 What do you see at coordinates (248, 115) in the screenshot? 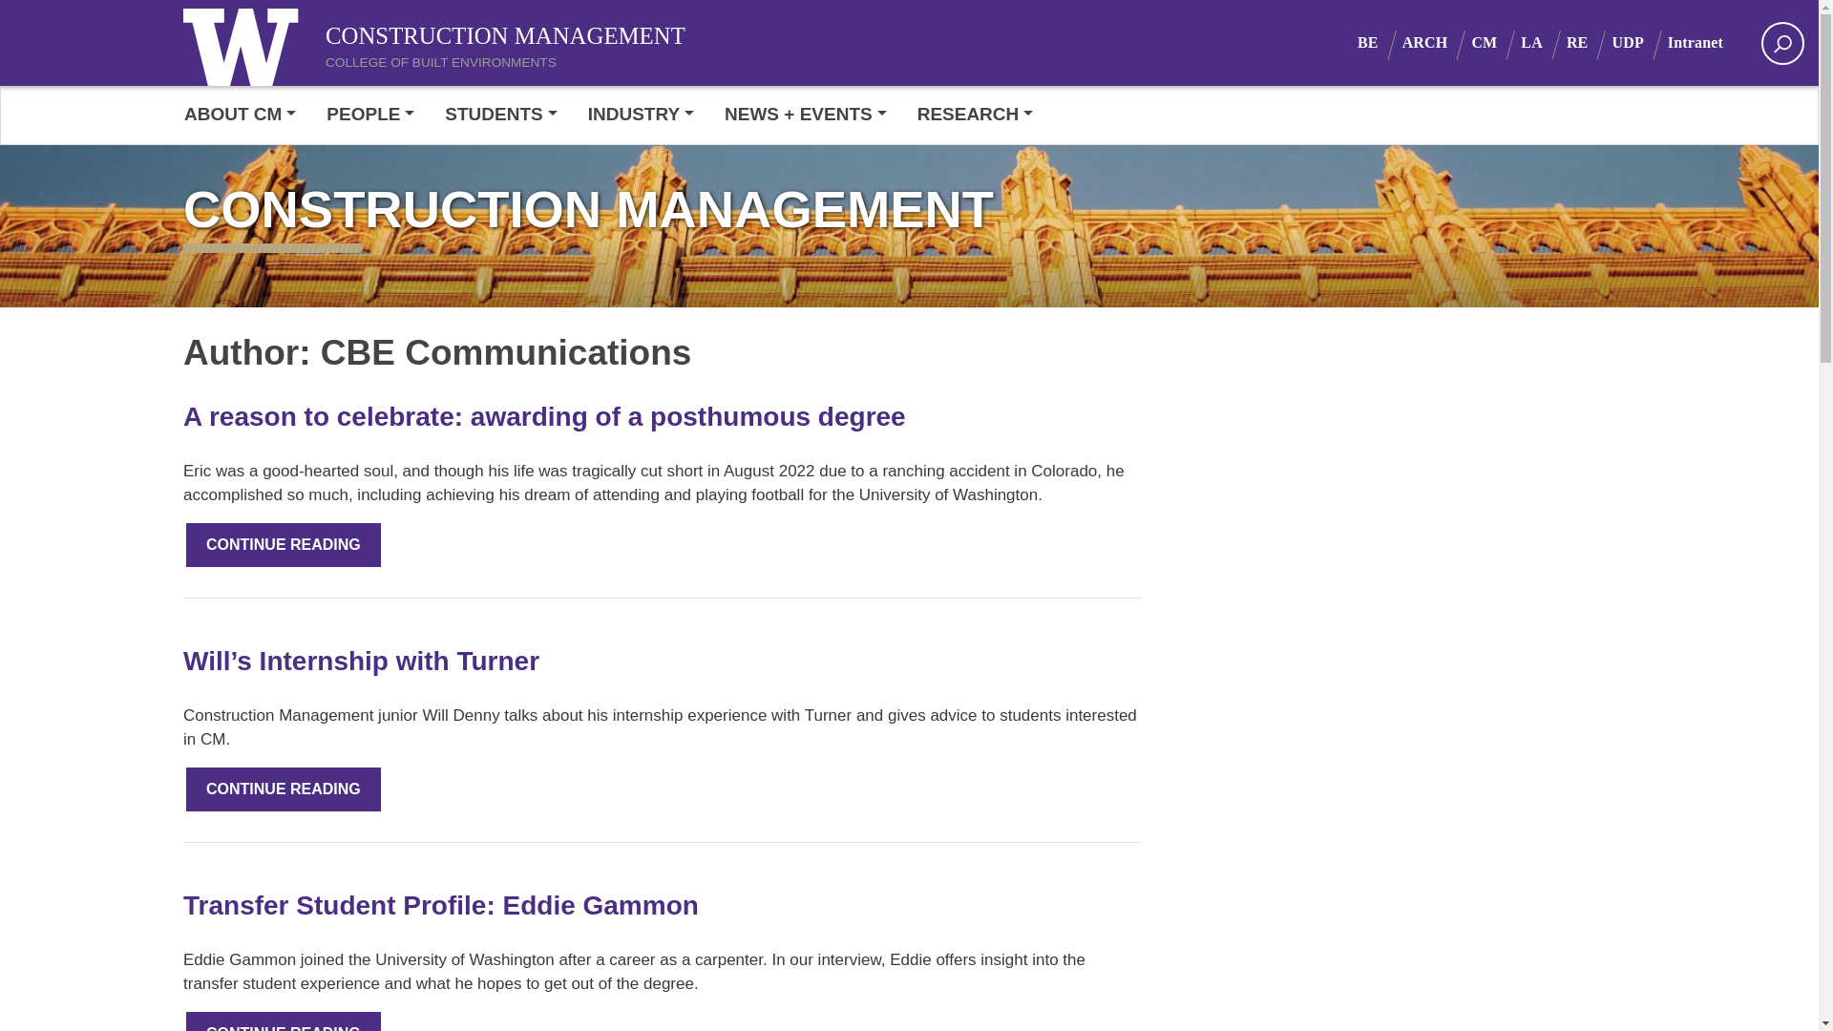
I see `ABOUT CM` at bounding box center [248, 115].